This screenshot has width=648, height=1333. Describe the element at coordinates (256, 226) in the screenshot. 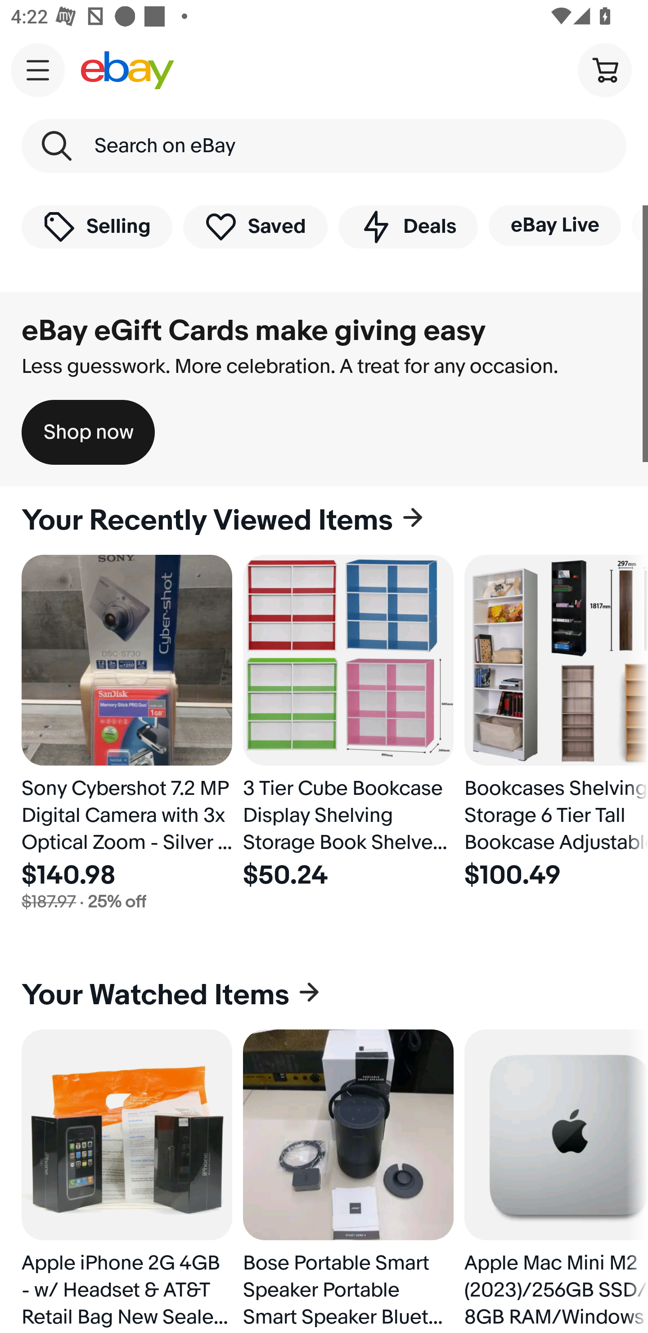

I see `Saved` at that location.